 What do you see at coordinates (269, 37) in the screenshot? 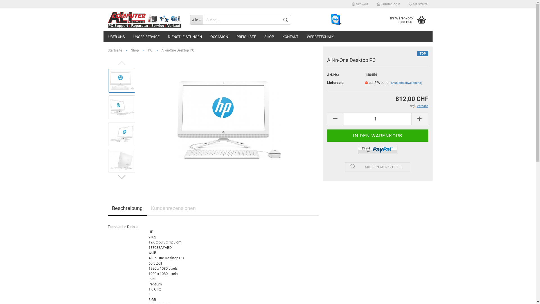
I see `SHOP` at bounding box center [269, 37].